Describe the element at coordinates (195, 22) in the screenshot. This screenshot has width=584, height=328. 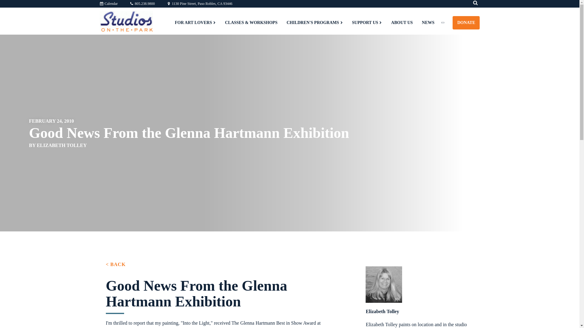
I see `FOR ART LOVERS` at that location.